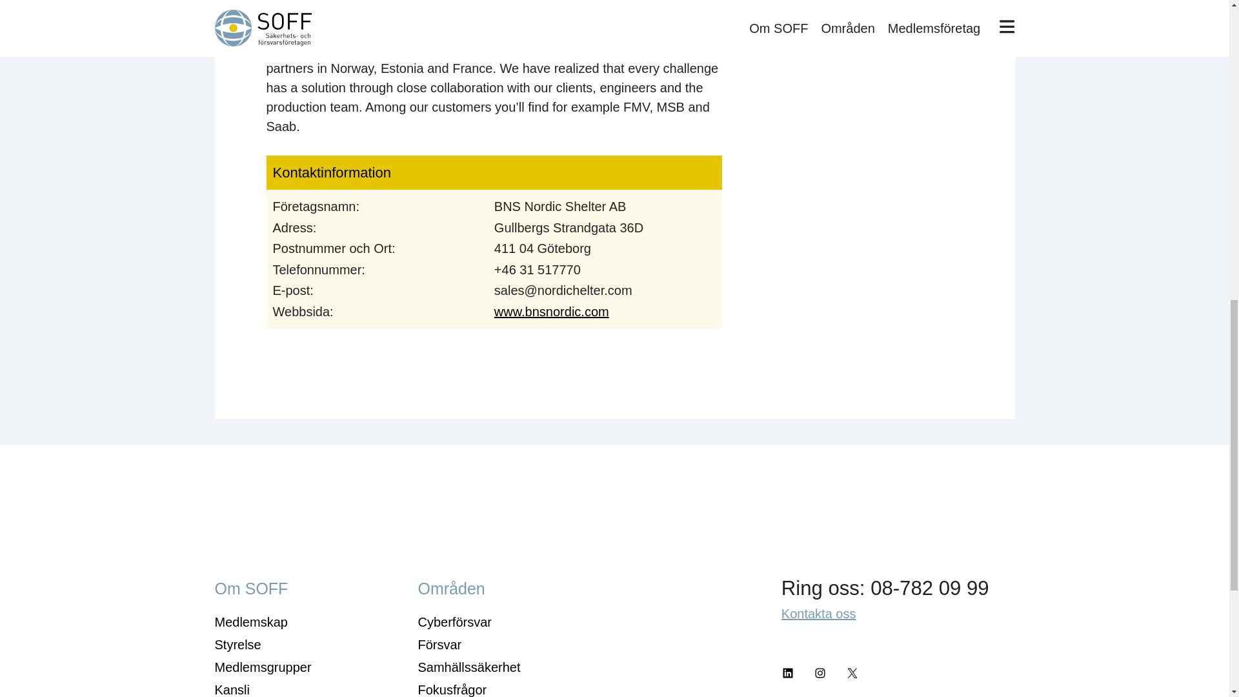  What do you see at coordinates (237, 644) in the screenshot?
I see `Styrelse` at bounding box center [237, 644].